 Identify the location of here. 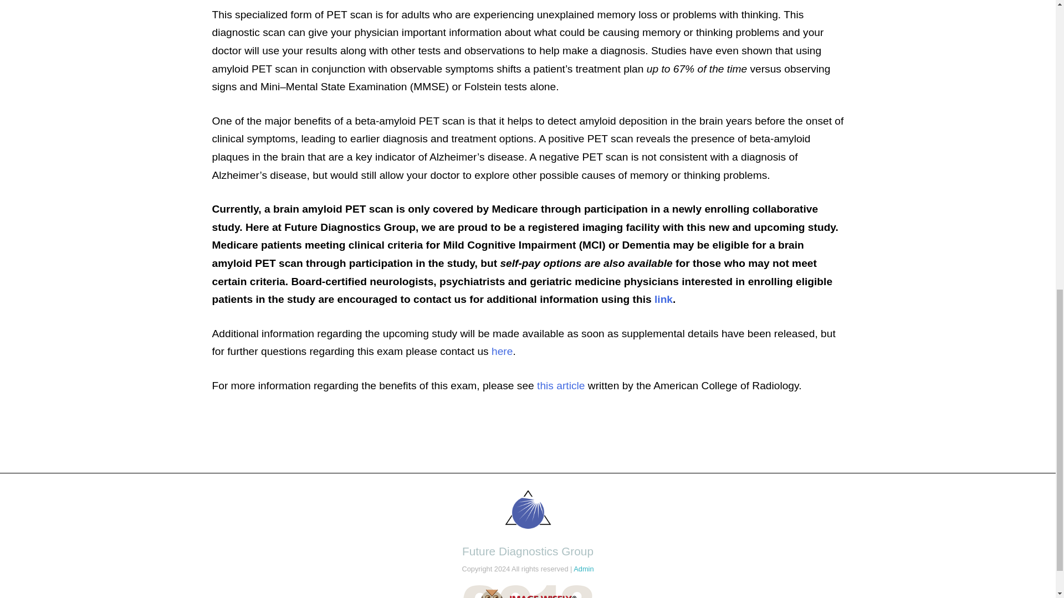
(502, 351).